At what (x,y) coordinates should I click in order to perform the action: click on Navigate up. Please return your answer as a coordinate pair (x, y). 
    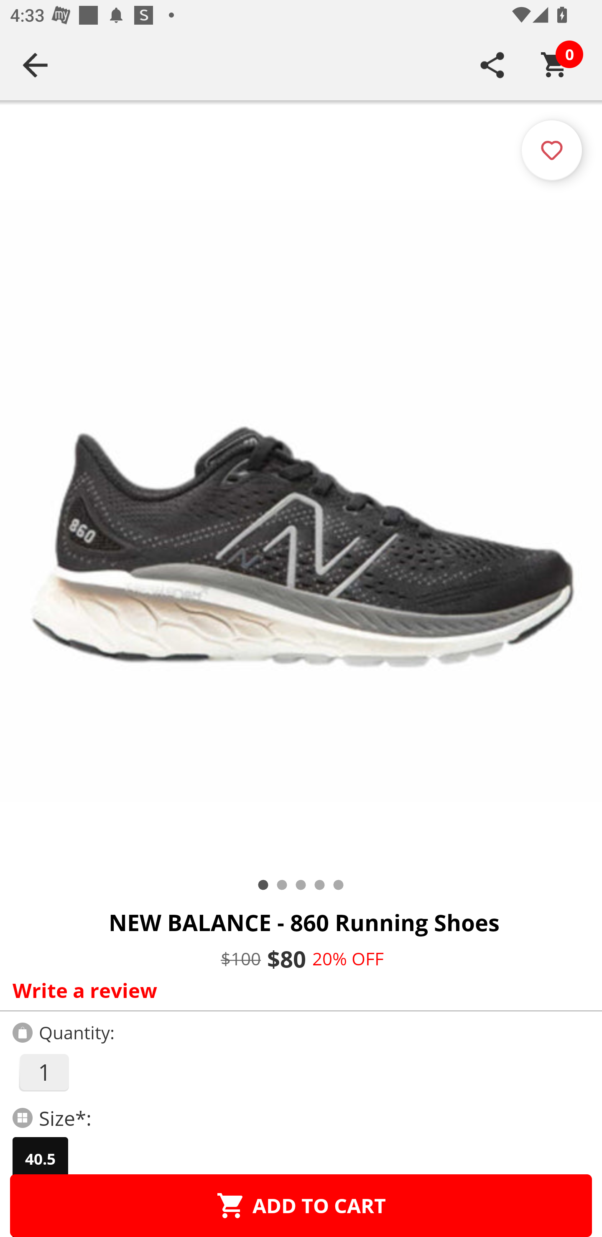
    Looking at the image, I should click on (35, 65).